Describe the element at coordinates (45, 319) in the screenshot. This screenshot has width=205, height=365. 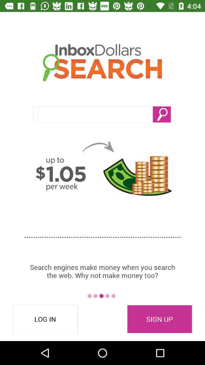
I see `click log in icon` at that location.